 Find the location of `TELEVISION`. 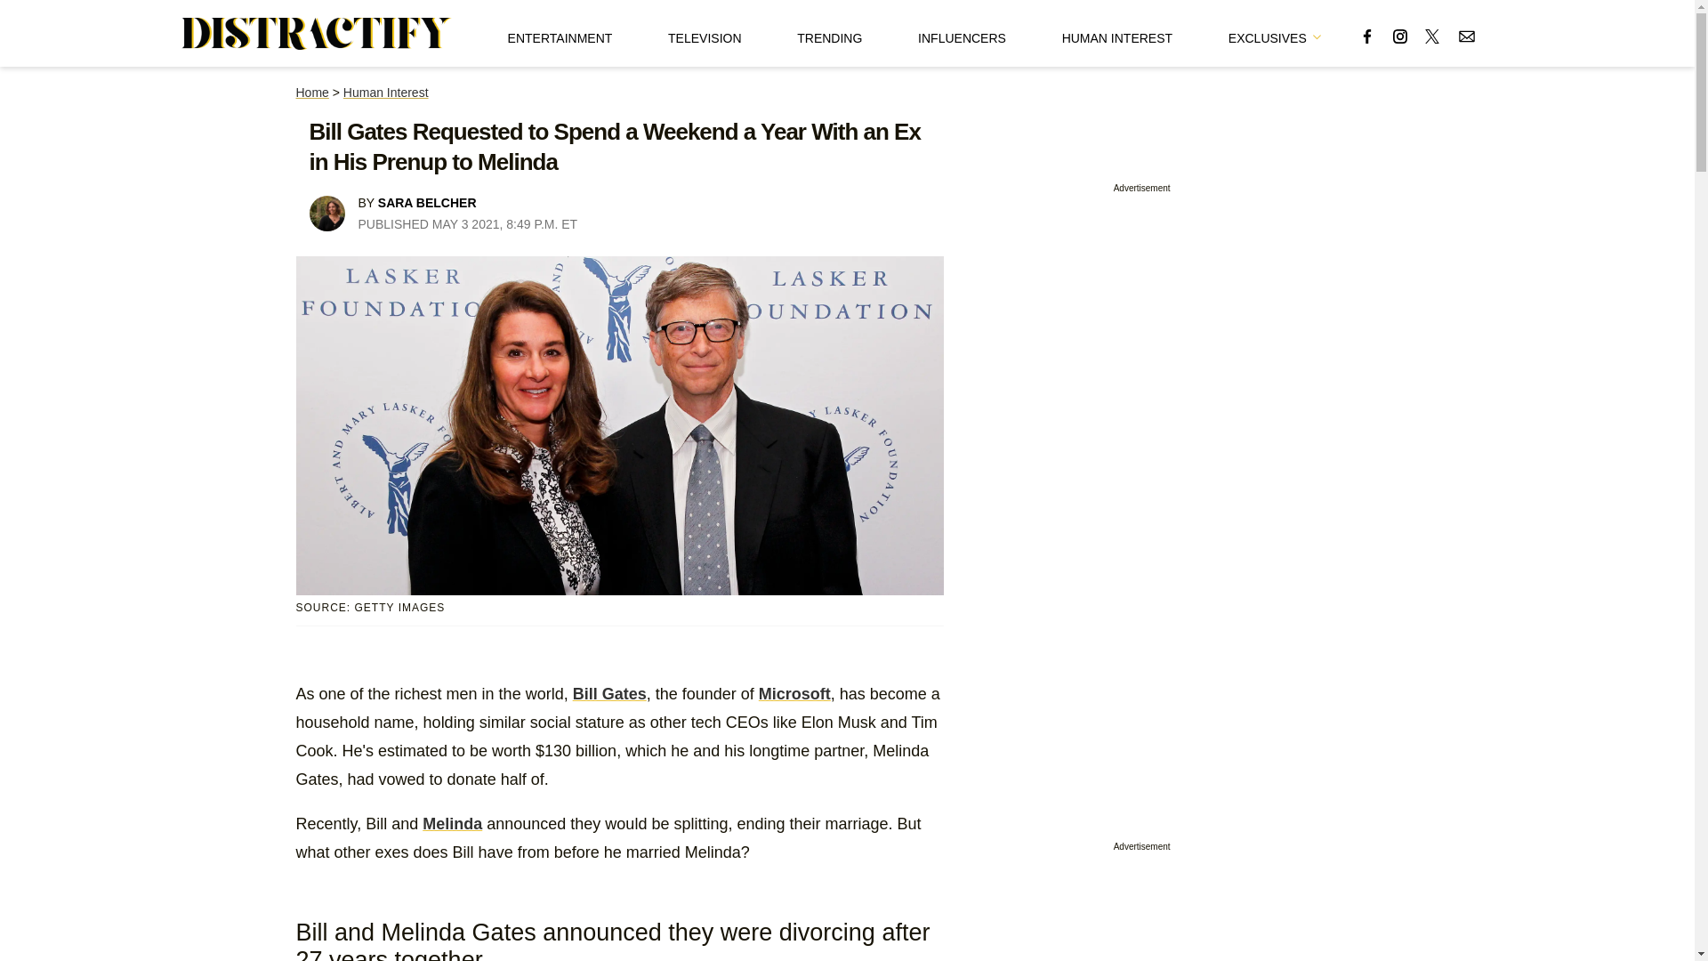

TELEVISION is located at coordinates (705, 33).